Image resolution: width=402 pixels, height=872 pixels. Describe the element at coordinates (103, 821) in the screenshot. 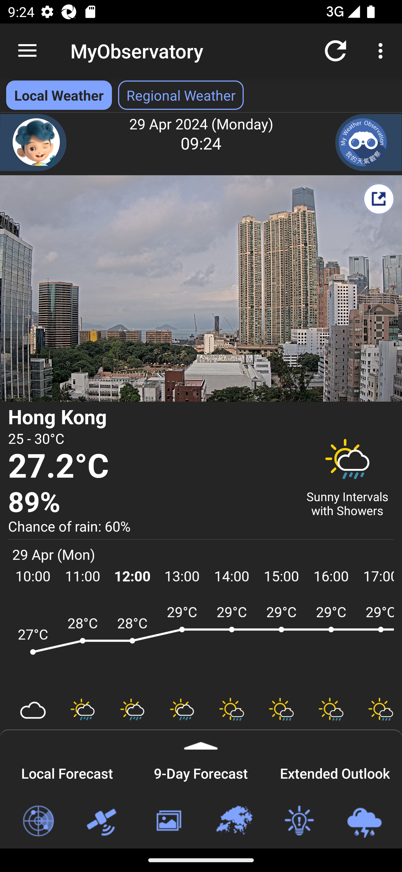

I see `Satellite Images` at that location.